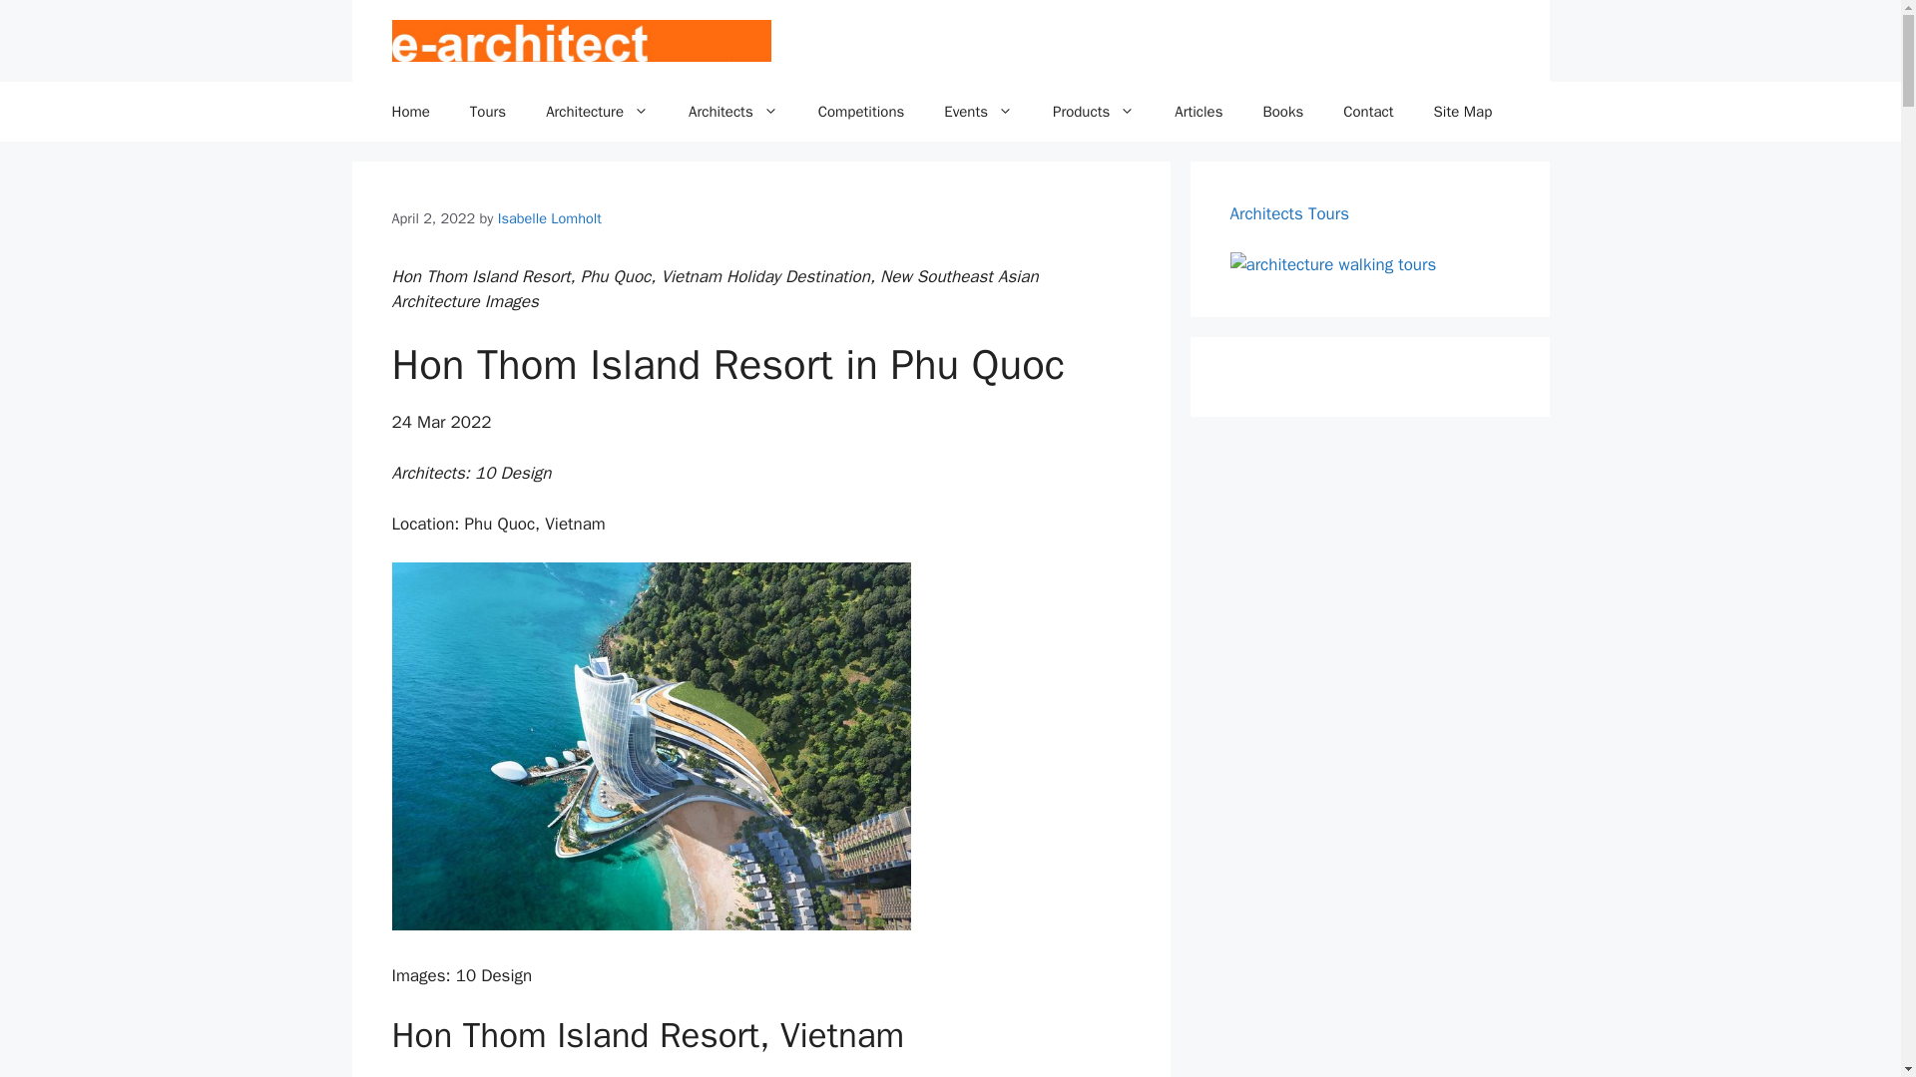 The width and height of the screenshot is (1916, 1077). I want to click on Articles, so click(1197, 112).